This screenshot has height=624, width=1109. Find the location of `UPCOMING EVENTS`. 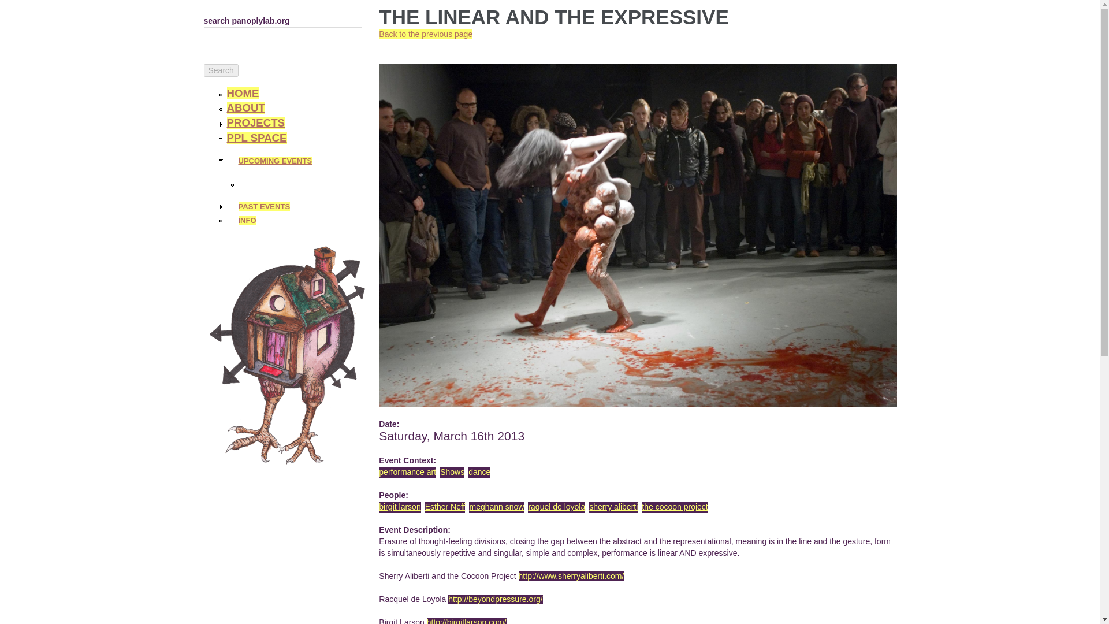

UPCOMING EVENTS is located at coordinates (275, 161).